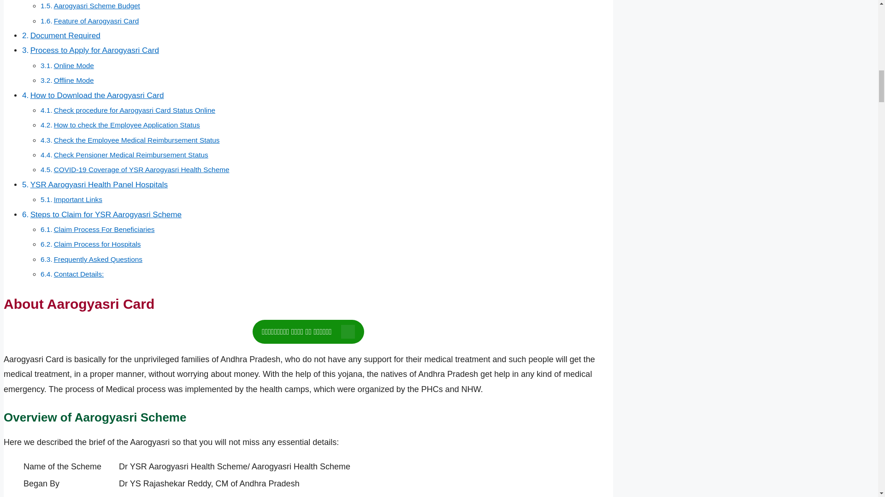 The width and height of the screenshot is (885, 497). I want to click on YSR Aarogyasri Health Panel Hospitals, so click(99, 185).